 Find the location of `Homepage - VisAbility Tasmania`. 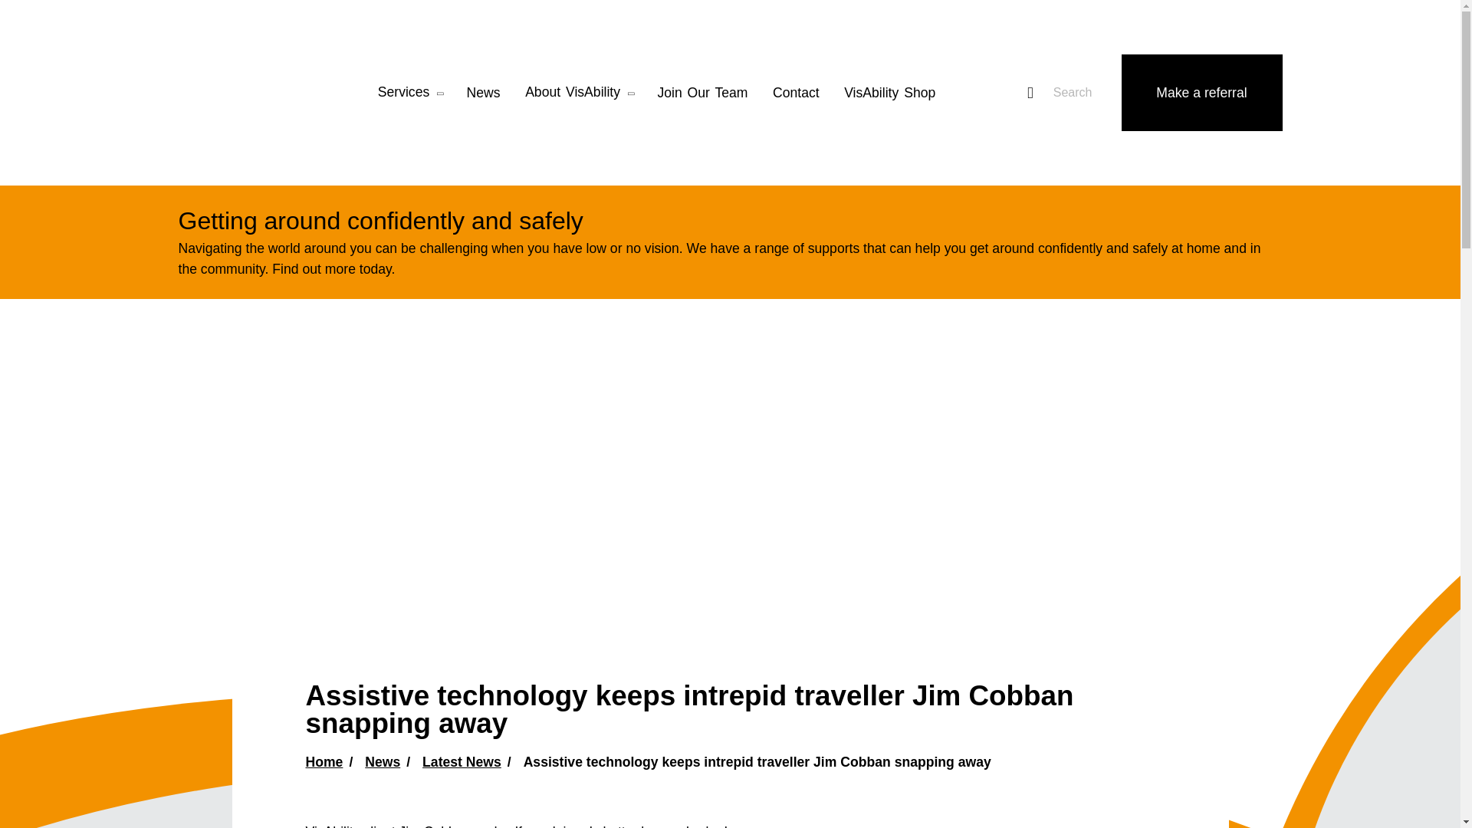

Homepage - VisAbility Tasmania is located at coordinates (262, 92).